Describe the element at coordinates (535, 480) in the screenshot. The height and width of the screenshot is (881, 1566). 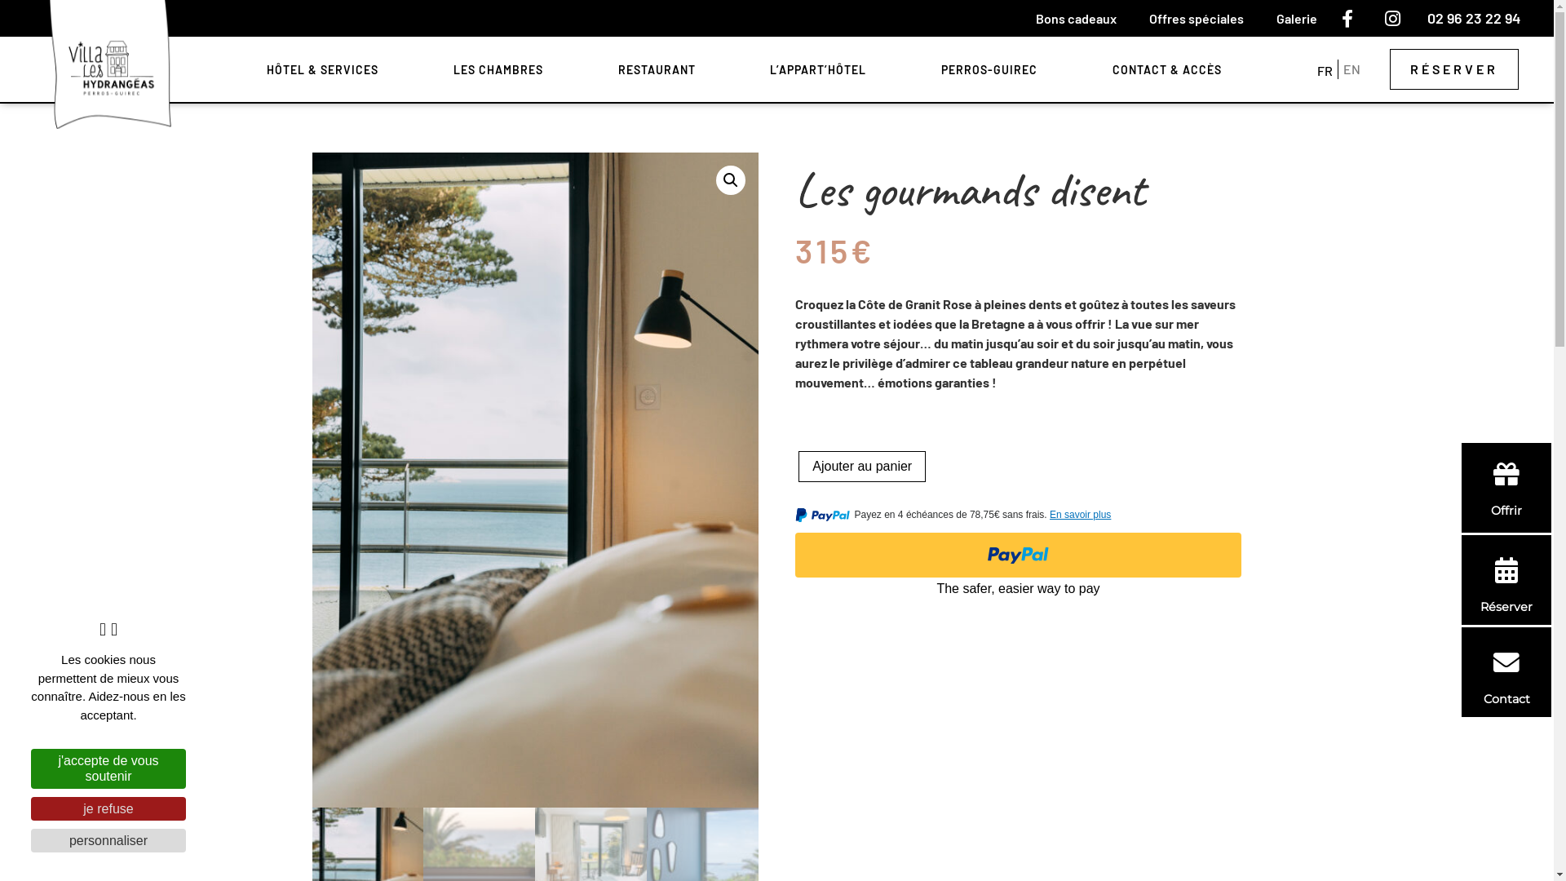
I see `bon-cadeau-hotel-vue-mer-cote-de-granit-rose` at that location.